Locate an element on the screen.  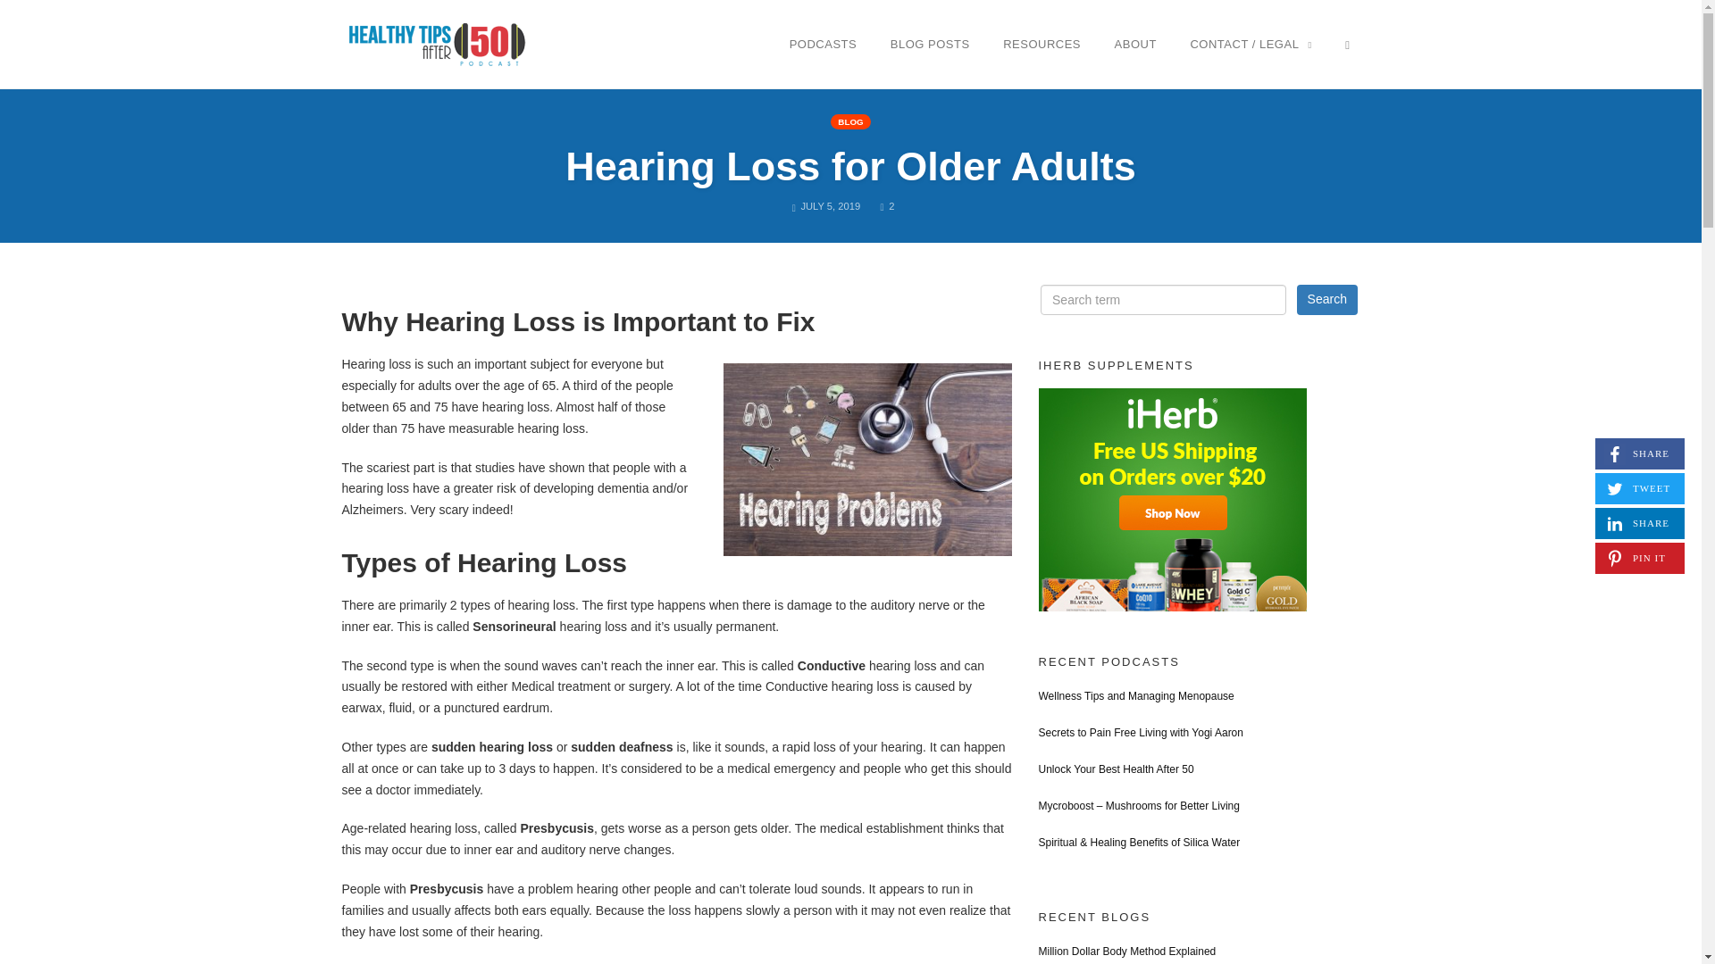
Search is located at coordinates (1327, 300).